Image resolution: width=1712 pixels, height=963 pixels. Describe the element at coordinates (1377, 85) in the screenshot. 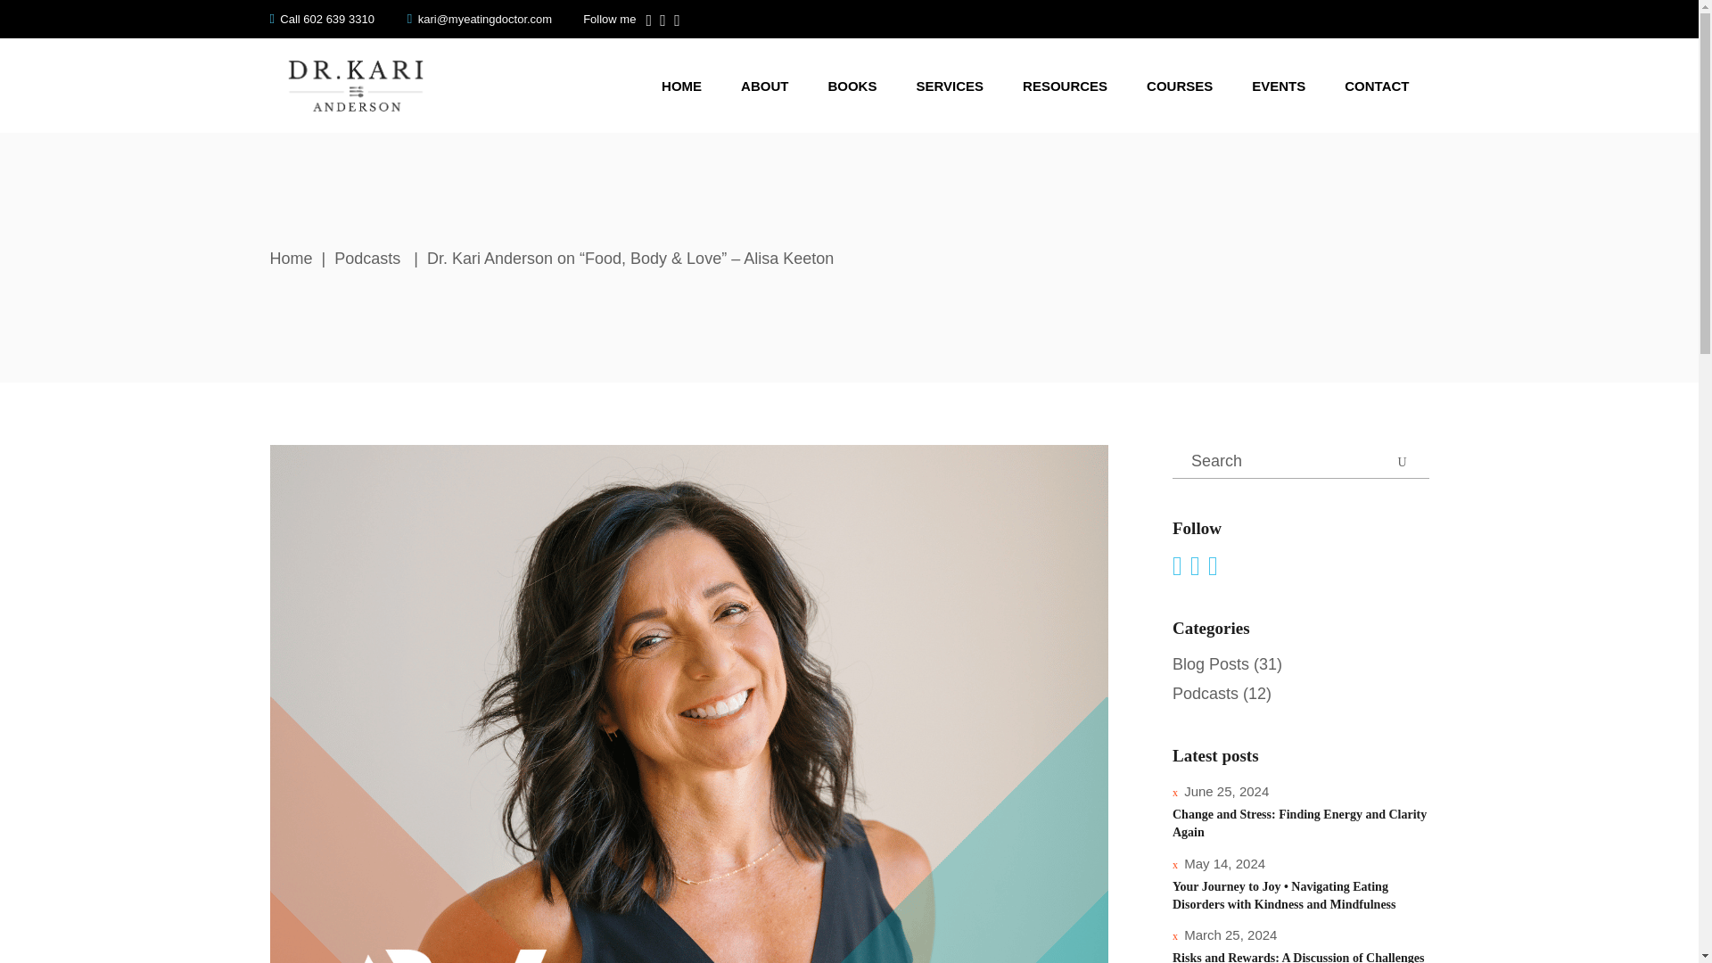

I see `CONTACT` at that location.